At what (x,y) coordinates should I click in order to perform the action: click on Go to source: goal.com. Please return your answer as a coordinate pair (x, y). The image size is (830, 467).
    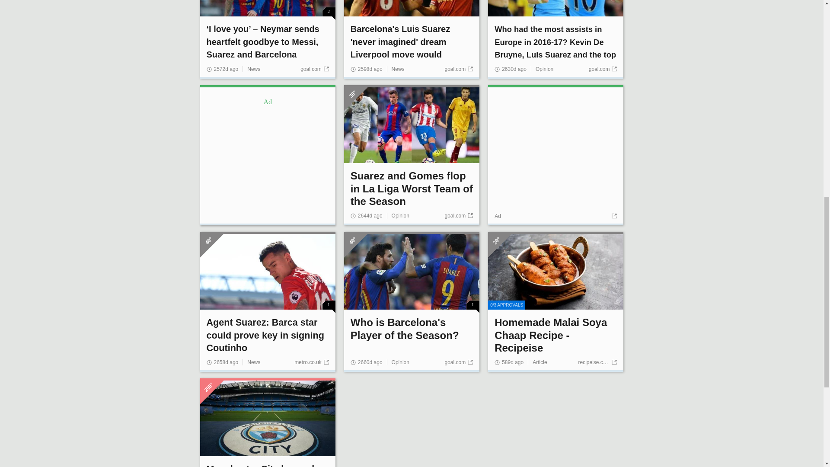
    Looking at the image, I should click on (458, 362).